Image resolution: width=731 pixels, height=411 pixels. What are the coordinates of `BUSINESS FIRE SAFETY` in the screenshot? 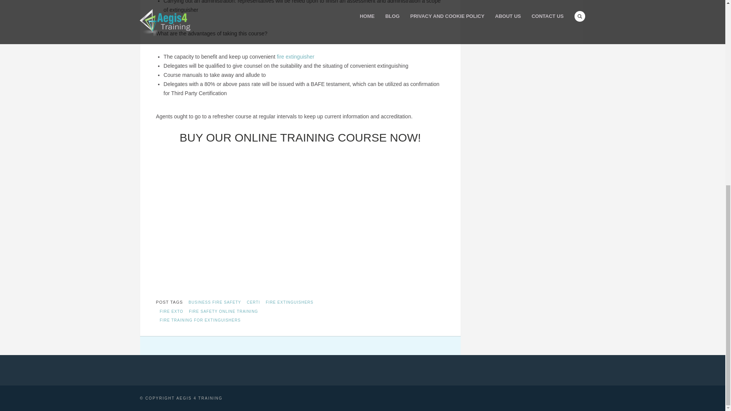 It's located at (214, 302).